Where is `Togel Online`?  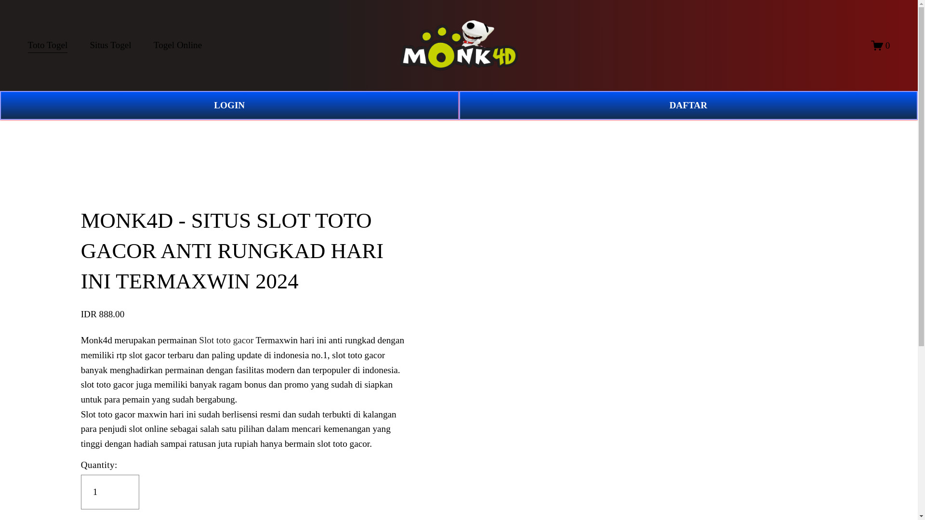 Togel Online is located at coordinates (177, 45).